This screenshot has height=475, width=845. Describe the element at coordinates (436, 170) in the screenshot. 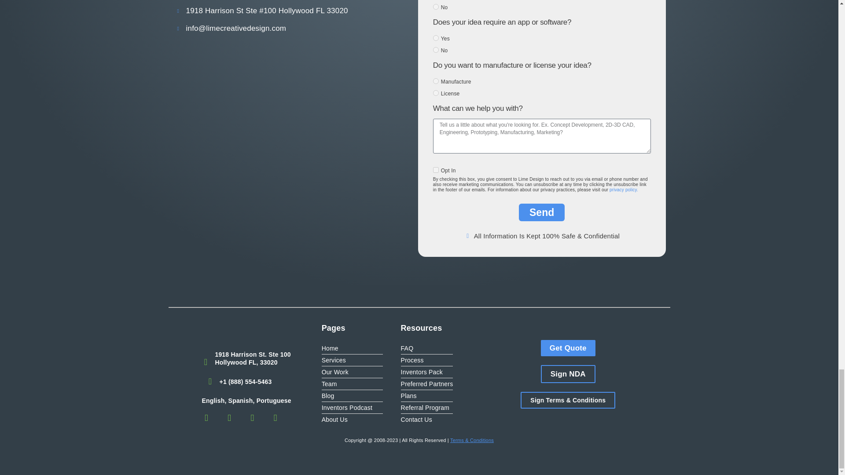

I see `on` at that location.